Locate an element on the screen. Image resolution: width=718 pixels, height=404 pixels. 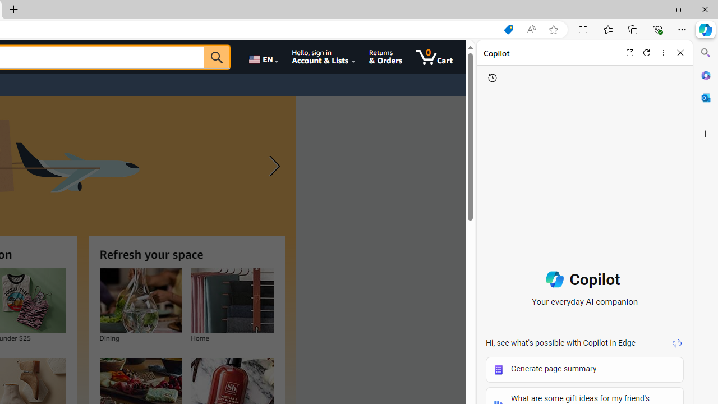
Dining is located at coordinates (140, 301).